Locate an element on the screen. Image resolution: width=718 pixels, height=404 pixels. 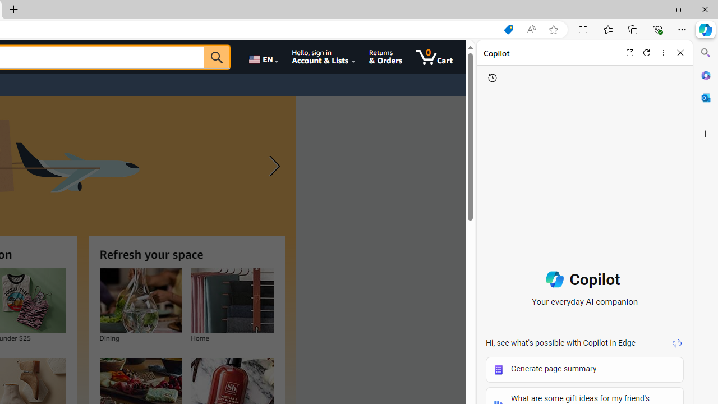
Dining is located at coordinates (140, 301).